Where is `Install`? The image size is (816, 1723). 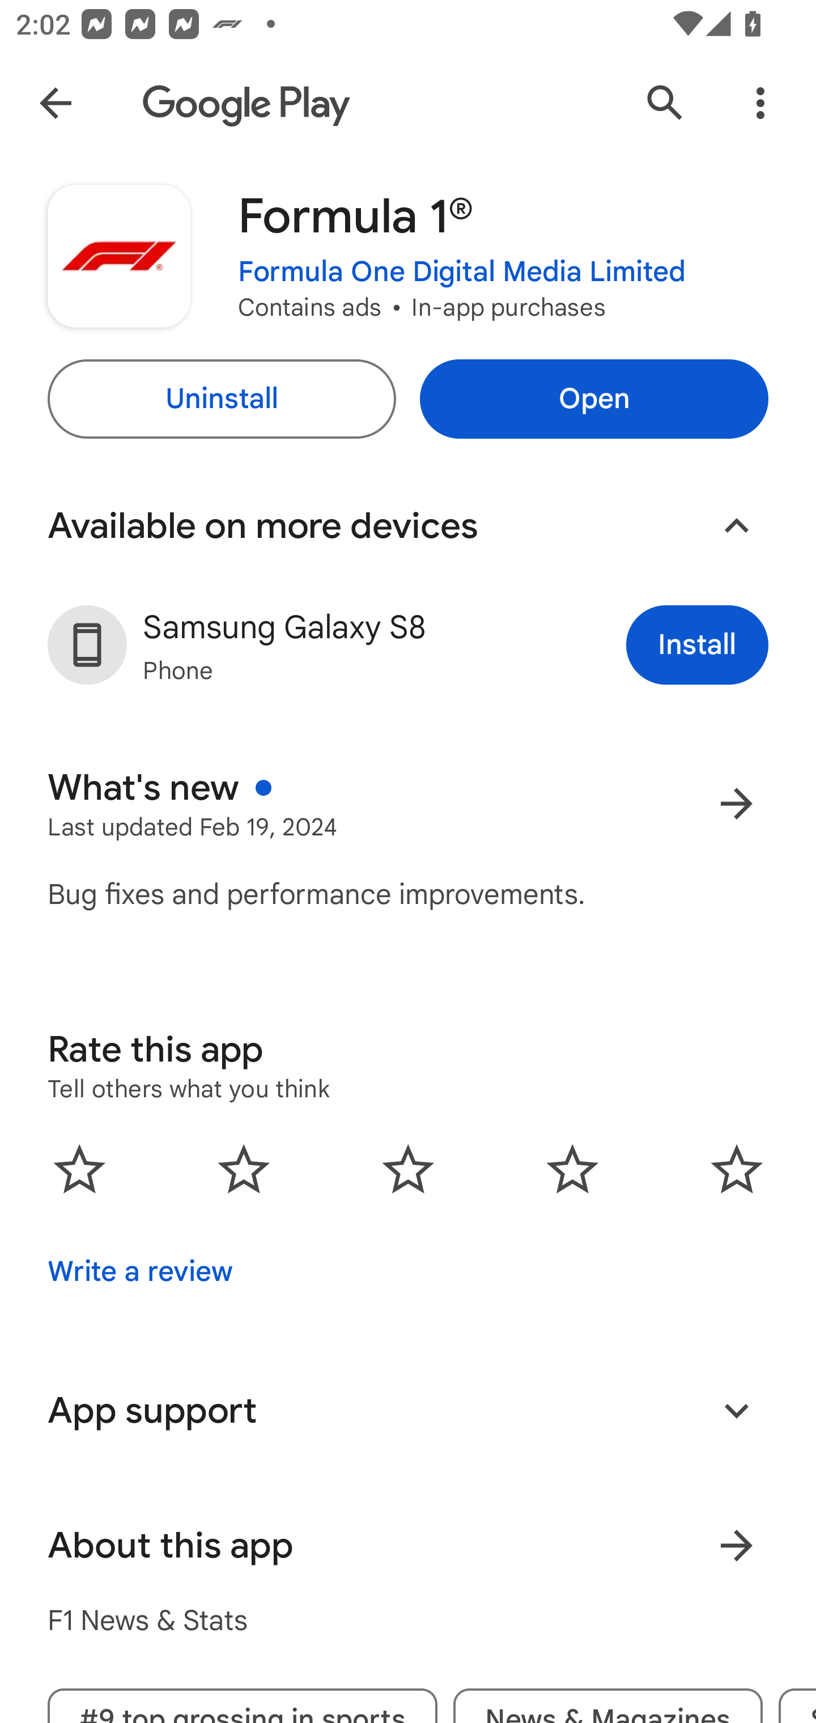 Install is located at coordinates (697, 645).